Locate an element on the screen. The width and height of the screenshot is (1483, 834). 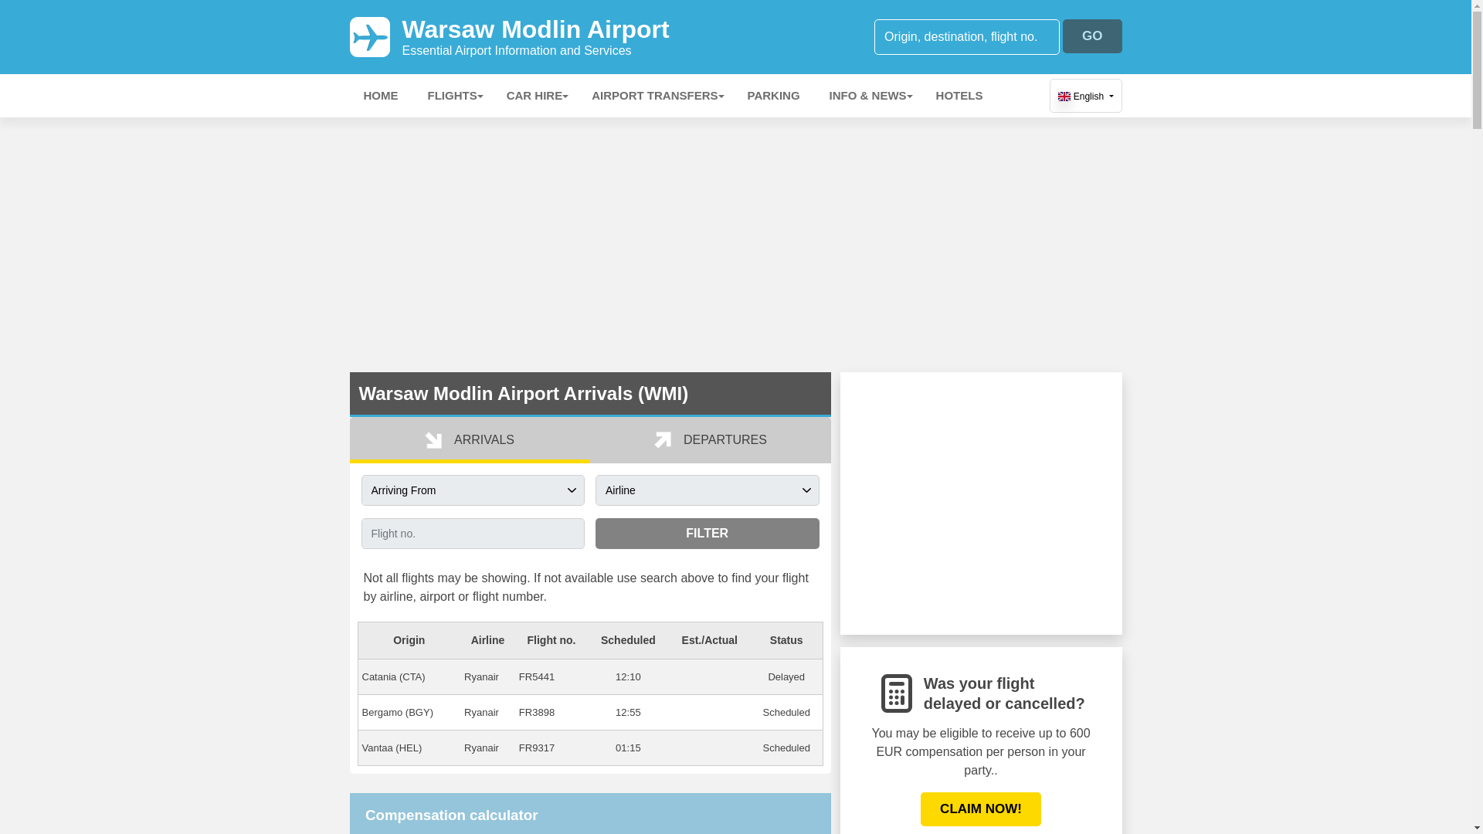
GO is located at coordinates (1092, 36).